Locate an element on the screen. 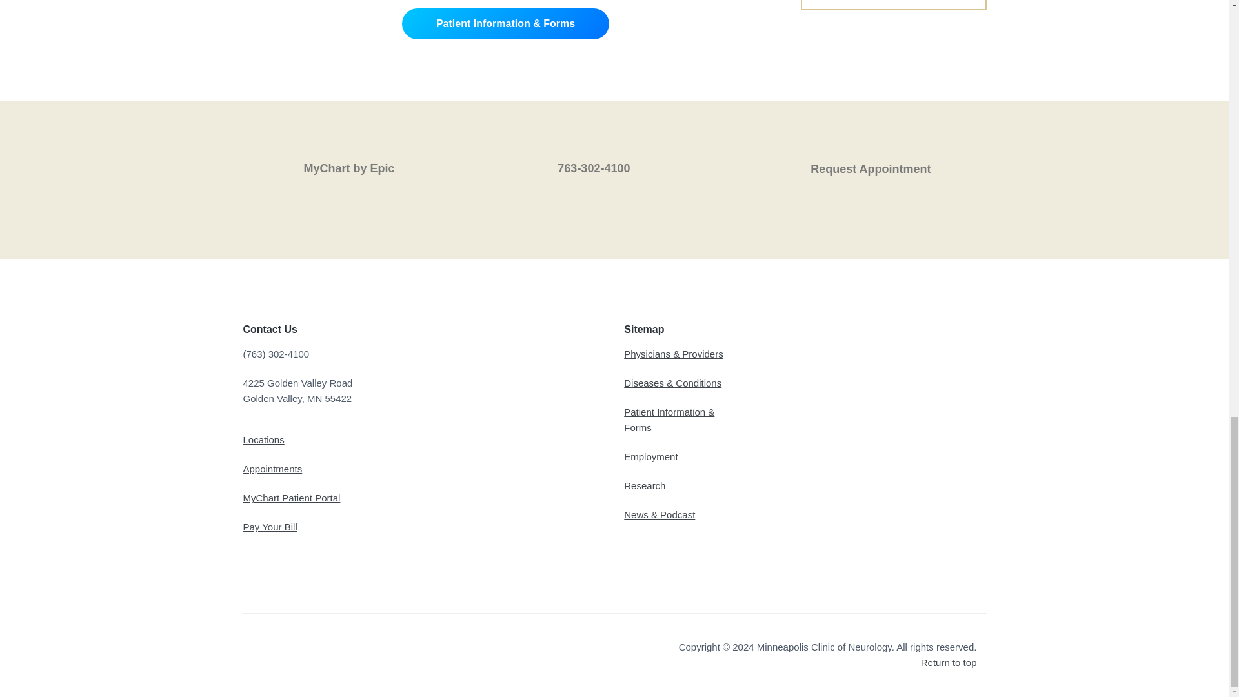 The height and width of the screenshot is (697, 1239). Request Appointment is located at coordinates (869, 164).